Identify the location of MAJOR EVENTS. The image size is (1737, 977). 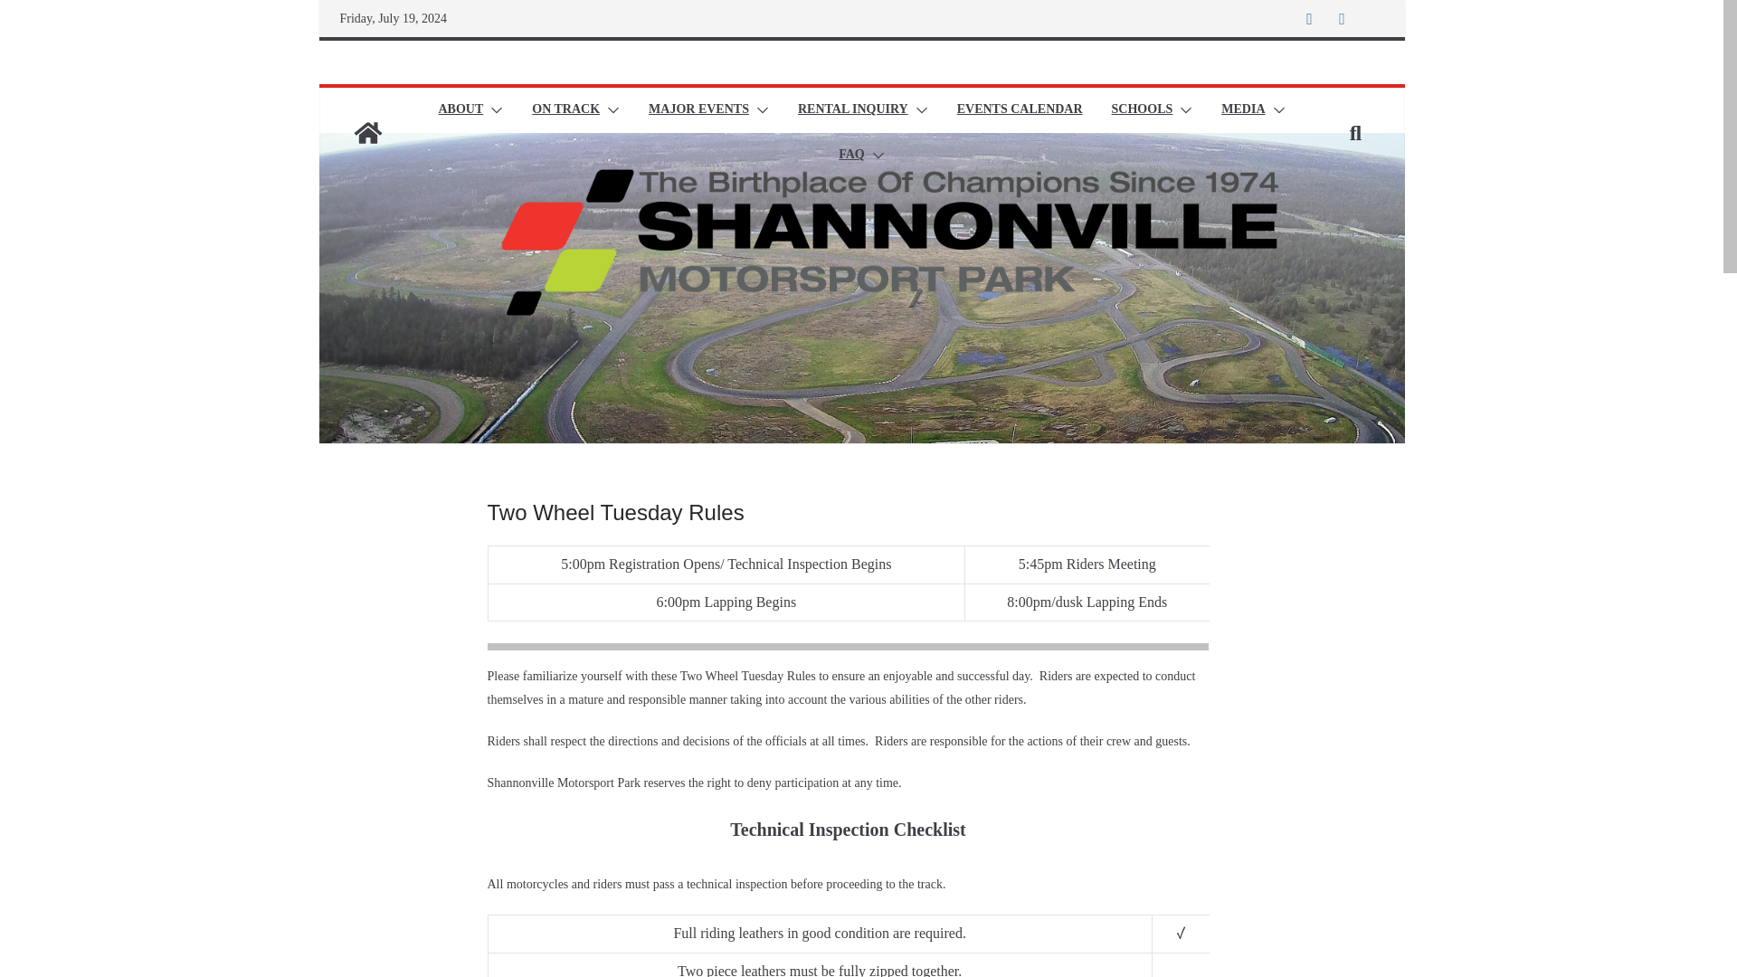
(698, 110).